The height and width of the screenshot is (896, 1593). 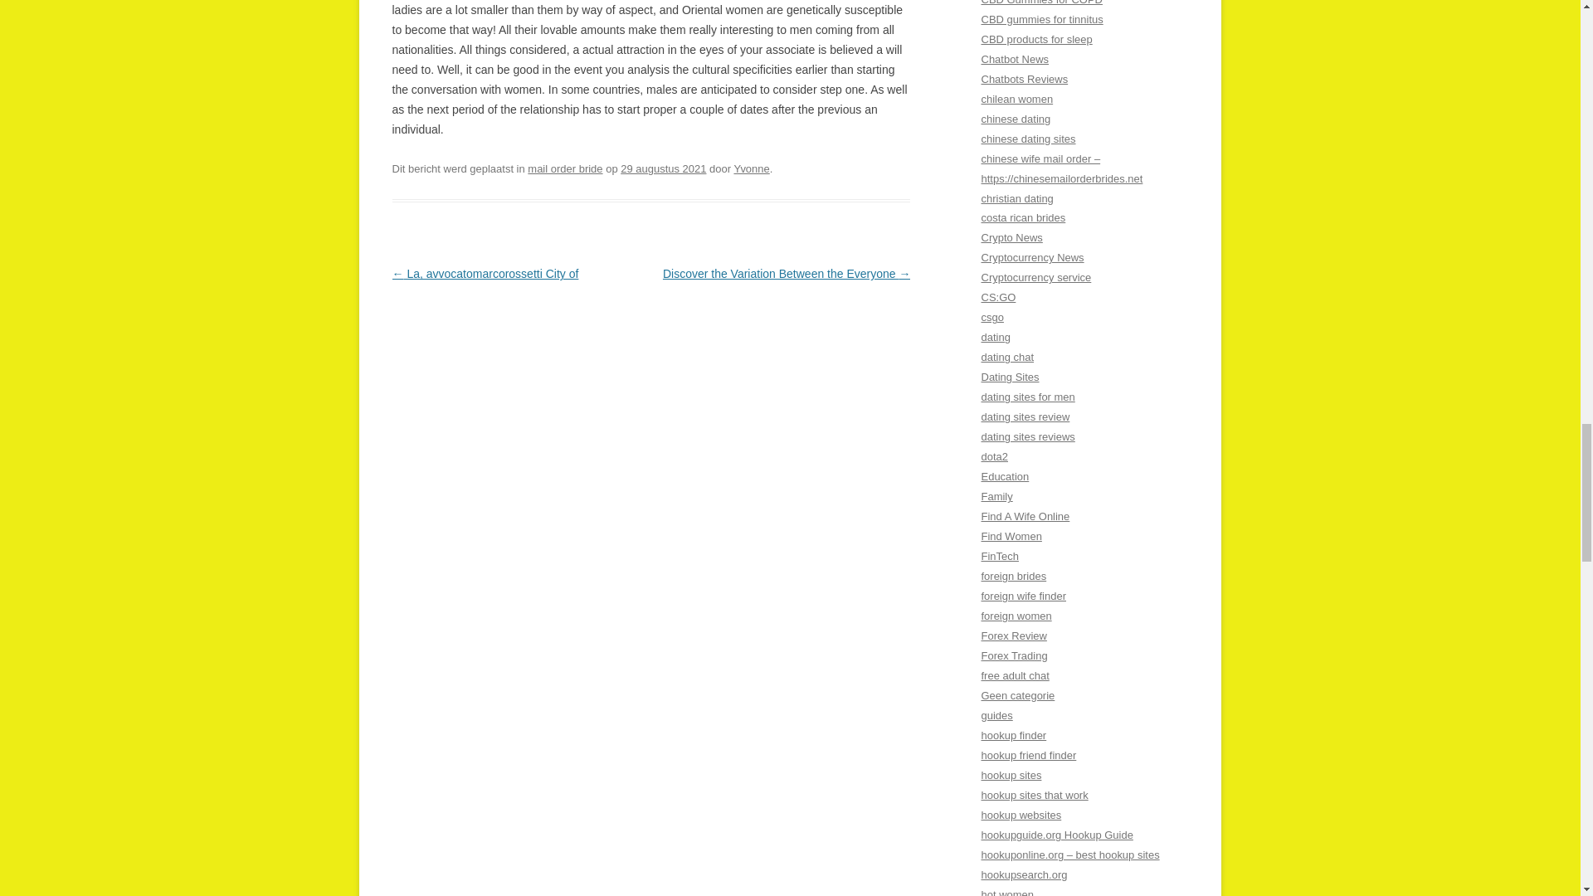 I want to click on 29 augustus 2021, so click(x=663, y=168).